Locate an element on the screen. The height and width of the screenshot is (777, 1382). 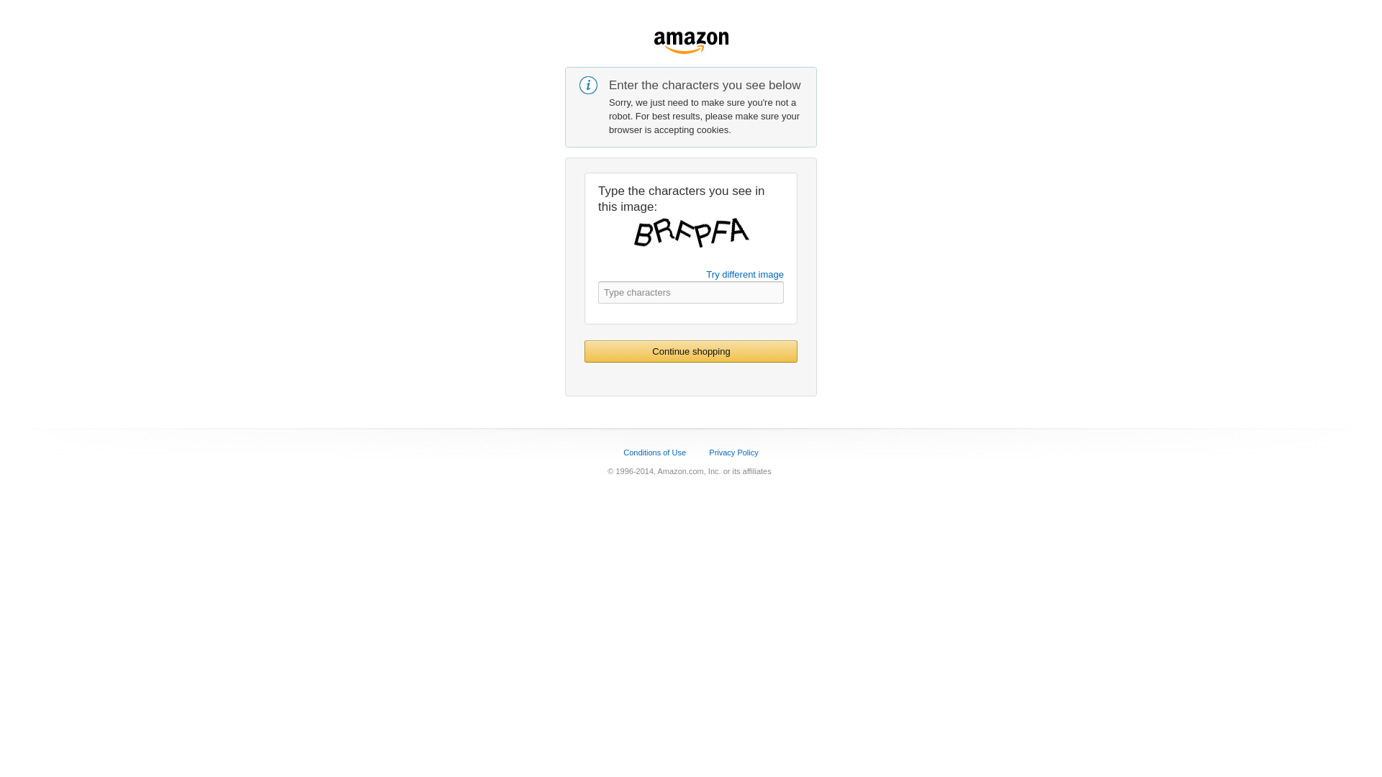
Privacy Policy is located at coordinates (733, 453).